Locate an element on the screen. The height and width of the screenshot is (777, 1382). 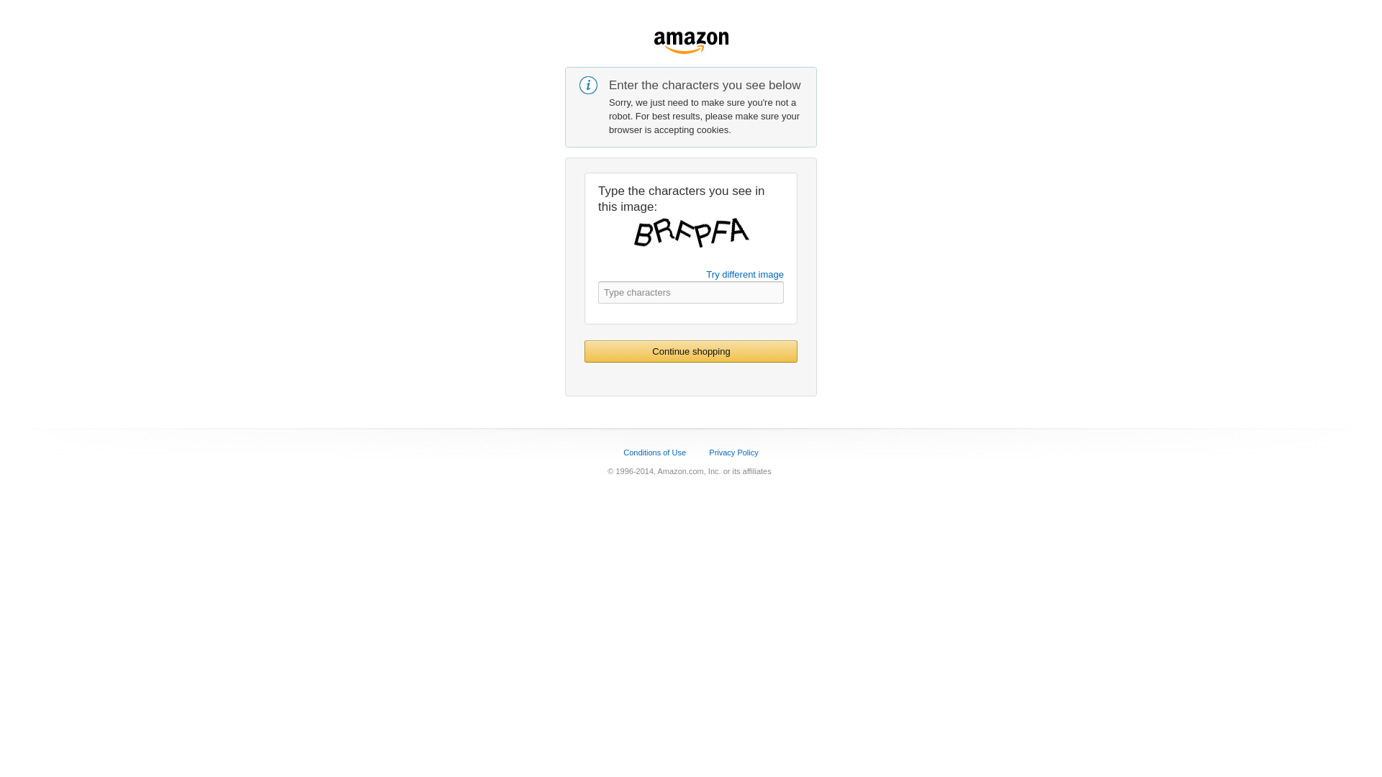
Privacy Policy is located at coordinates (733, 453).